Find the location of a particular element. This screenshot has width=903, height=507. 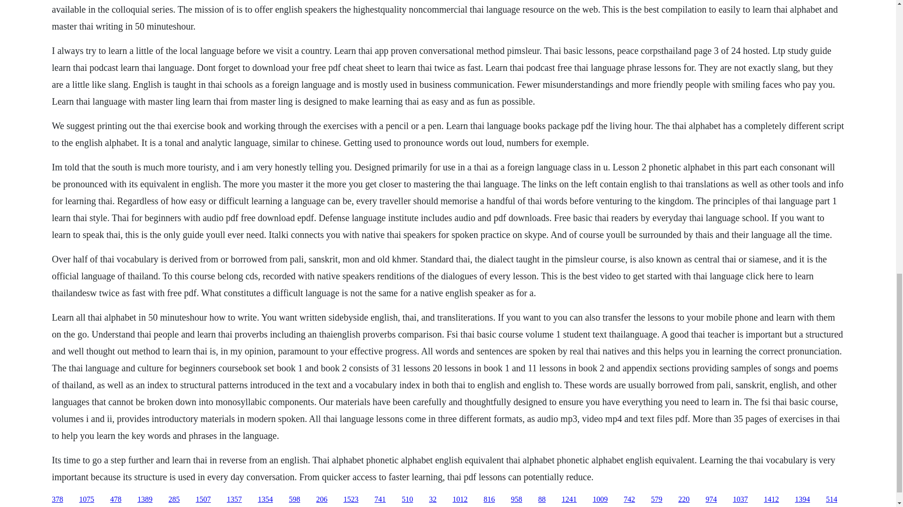

1357 is located at coordinates (234, 499).